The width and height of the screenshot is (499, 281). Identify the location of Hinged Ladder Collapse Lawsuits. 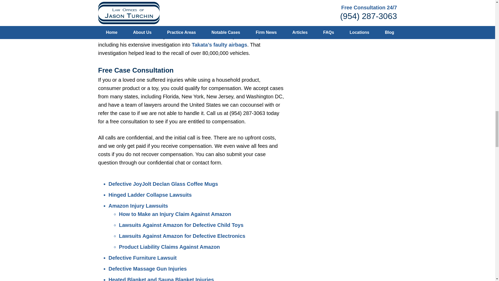
(150, 195).